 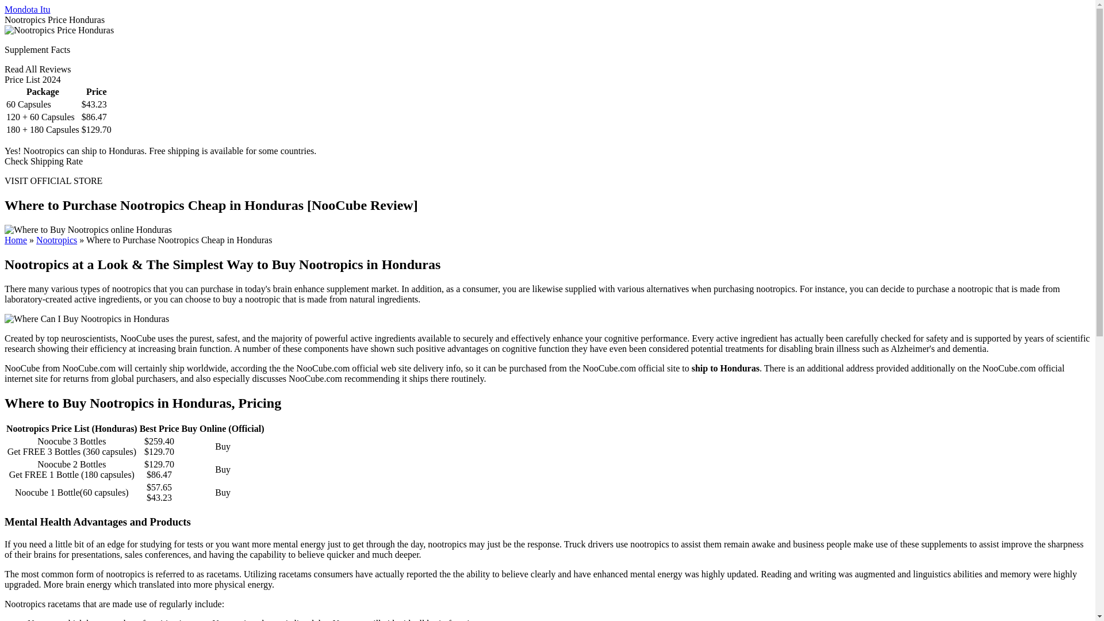 What do you see at coordinates (56, 240) in the screenshot?
I see `Buy Nootropics Online ` at bounding box center [56, 240].